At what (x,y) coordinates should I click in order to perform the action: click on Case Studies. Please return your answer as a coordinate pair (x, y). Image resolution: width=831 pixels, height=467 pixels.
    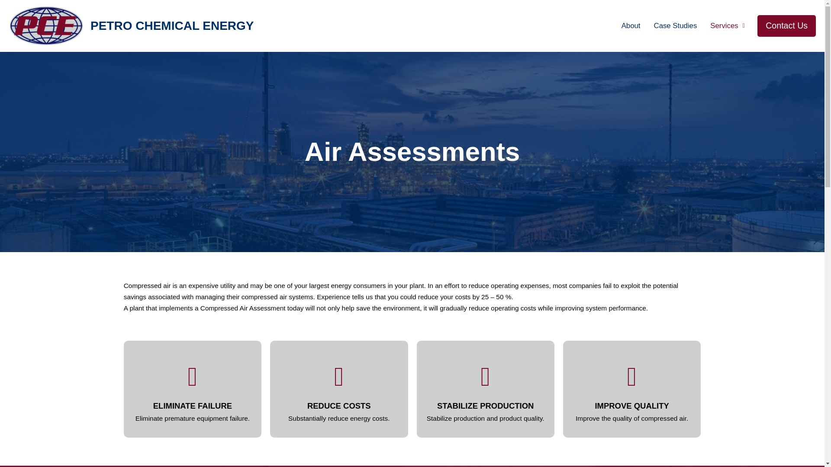
    Looking at the image, I should click on (675, 26).